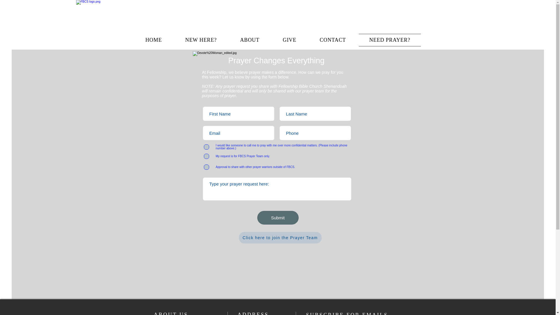 Image resolution: width=560 pixels, height=315 pixels. I want to click on CONTACT, so click(332, 40).